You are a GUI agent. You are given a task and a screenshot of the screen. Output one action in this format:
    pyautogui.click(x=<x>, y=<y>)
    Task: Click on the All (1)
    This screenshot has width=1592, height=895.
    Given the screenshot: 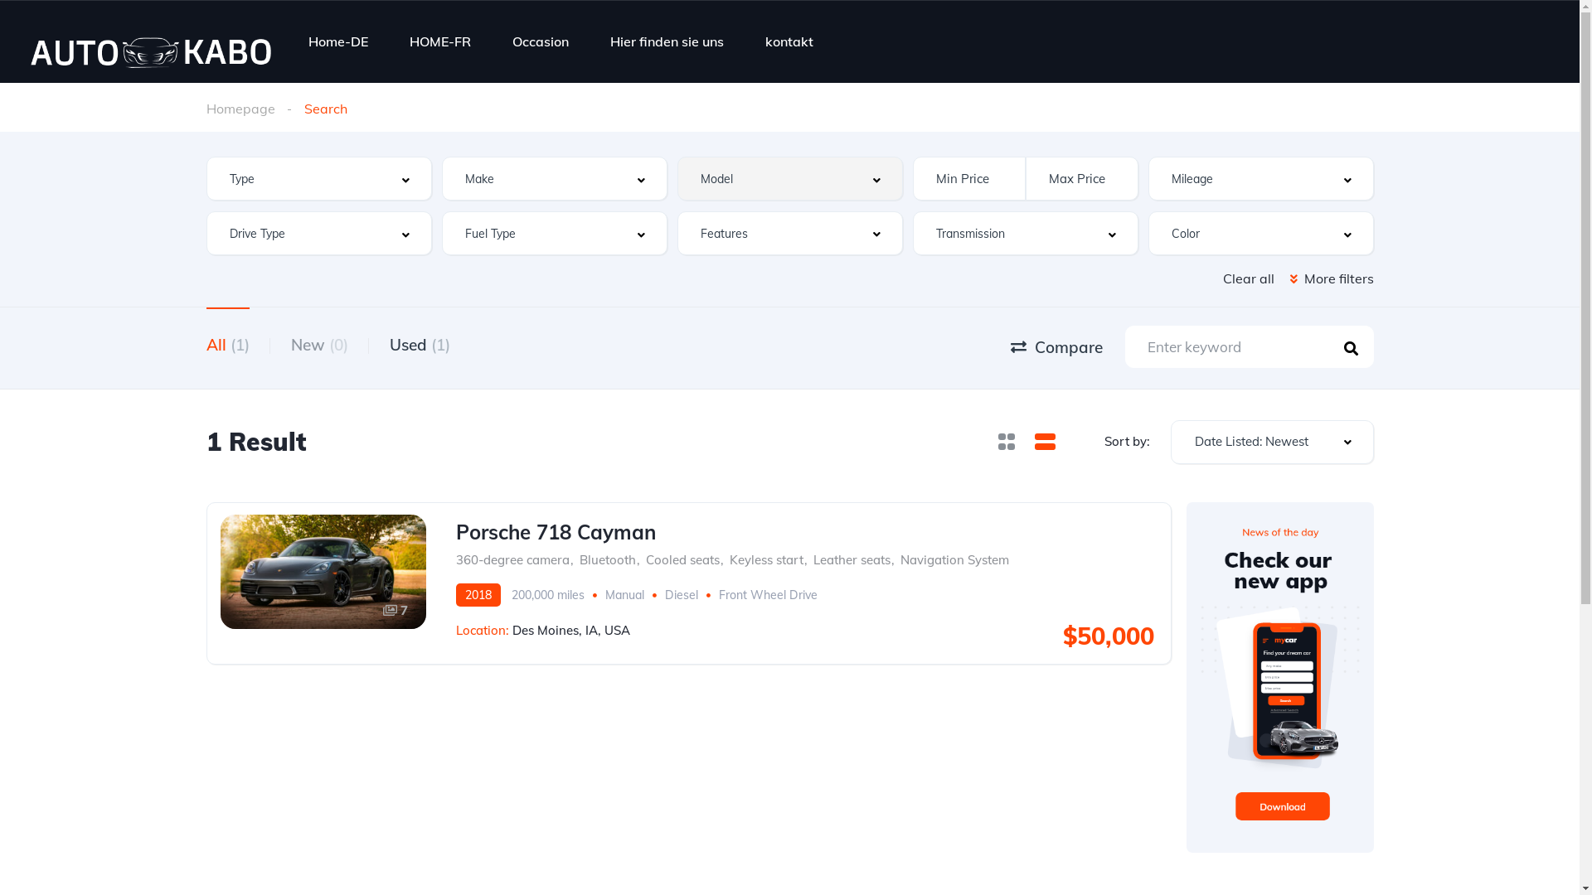 What is the action you would take?
    pyautogui.click(x=227, y=348)
    